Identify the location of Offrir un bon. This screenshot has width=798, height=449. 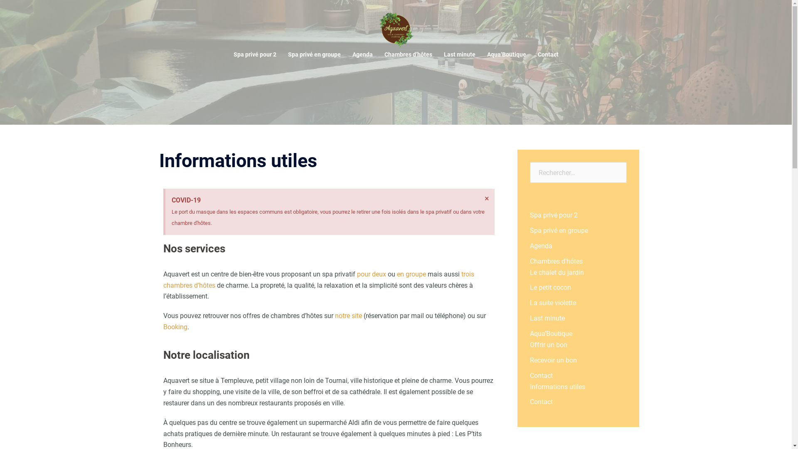
(549, 345).